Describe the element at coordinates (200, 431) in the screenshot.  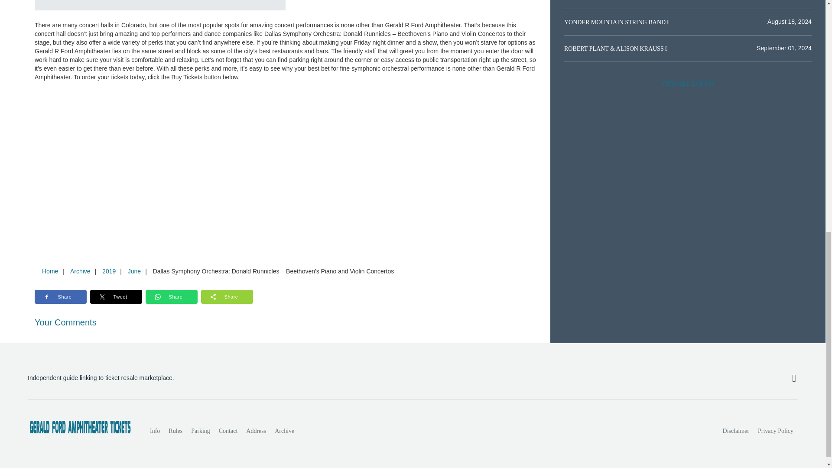
I see `Parking` at that location.